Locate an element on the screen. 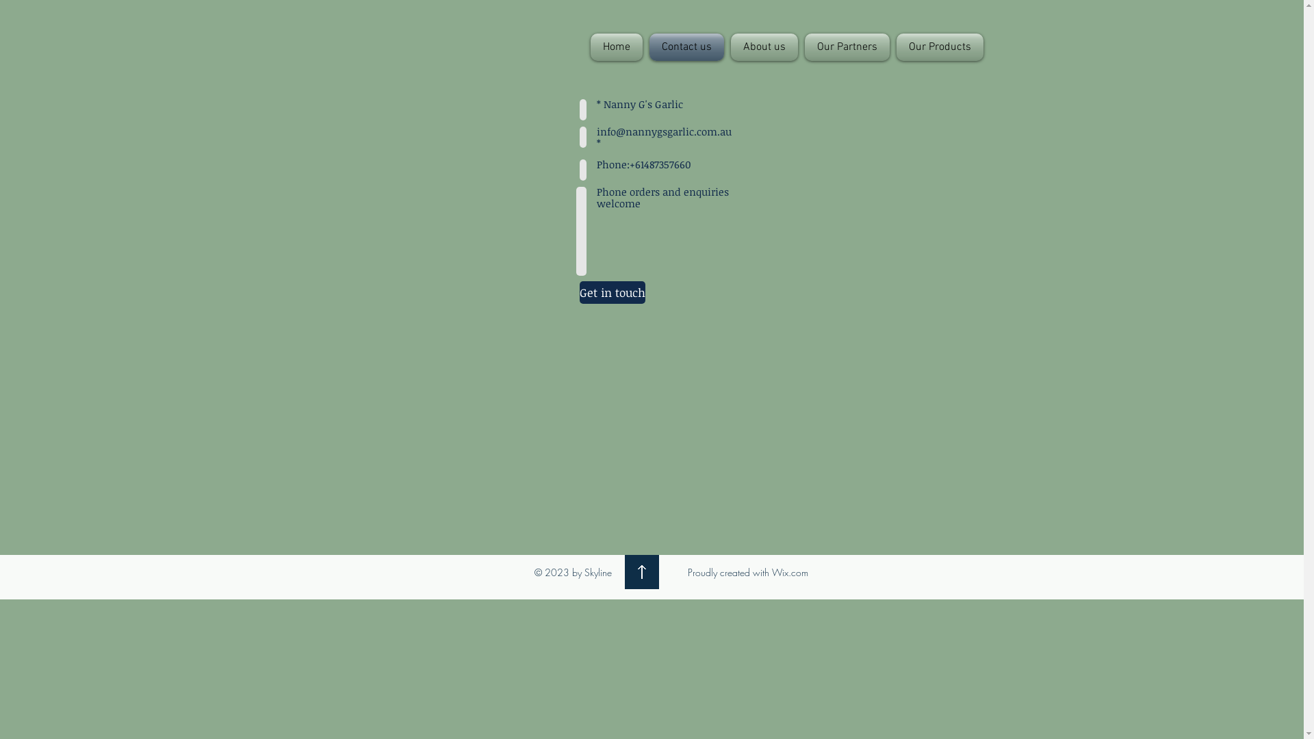 This screenshot has width=1314, height=739. Proudly created with Wix.com is located at coordinates (747, 572).